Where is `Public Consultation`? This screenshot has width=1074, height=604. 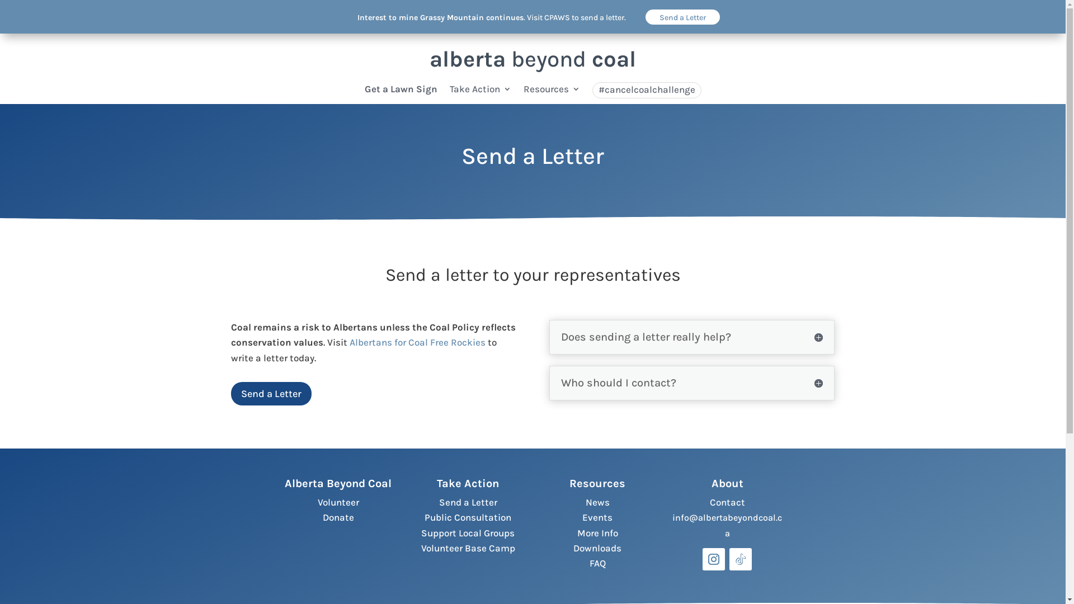
Public Consultation is located at coordinates (468, 517).